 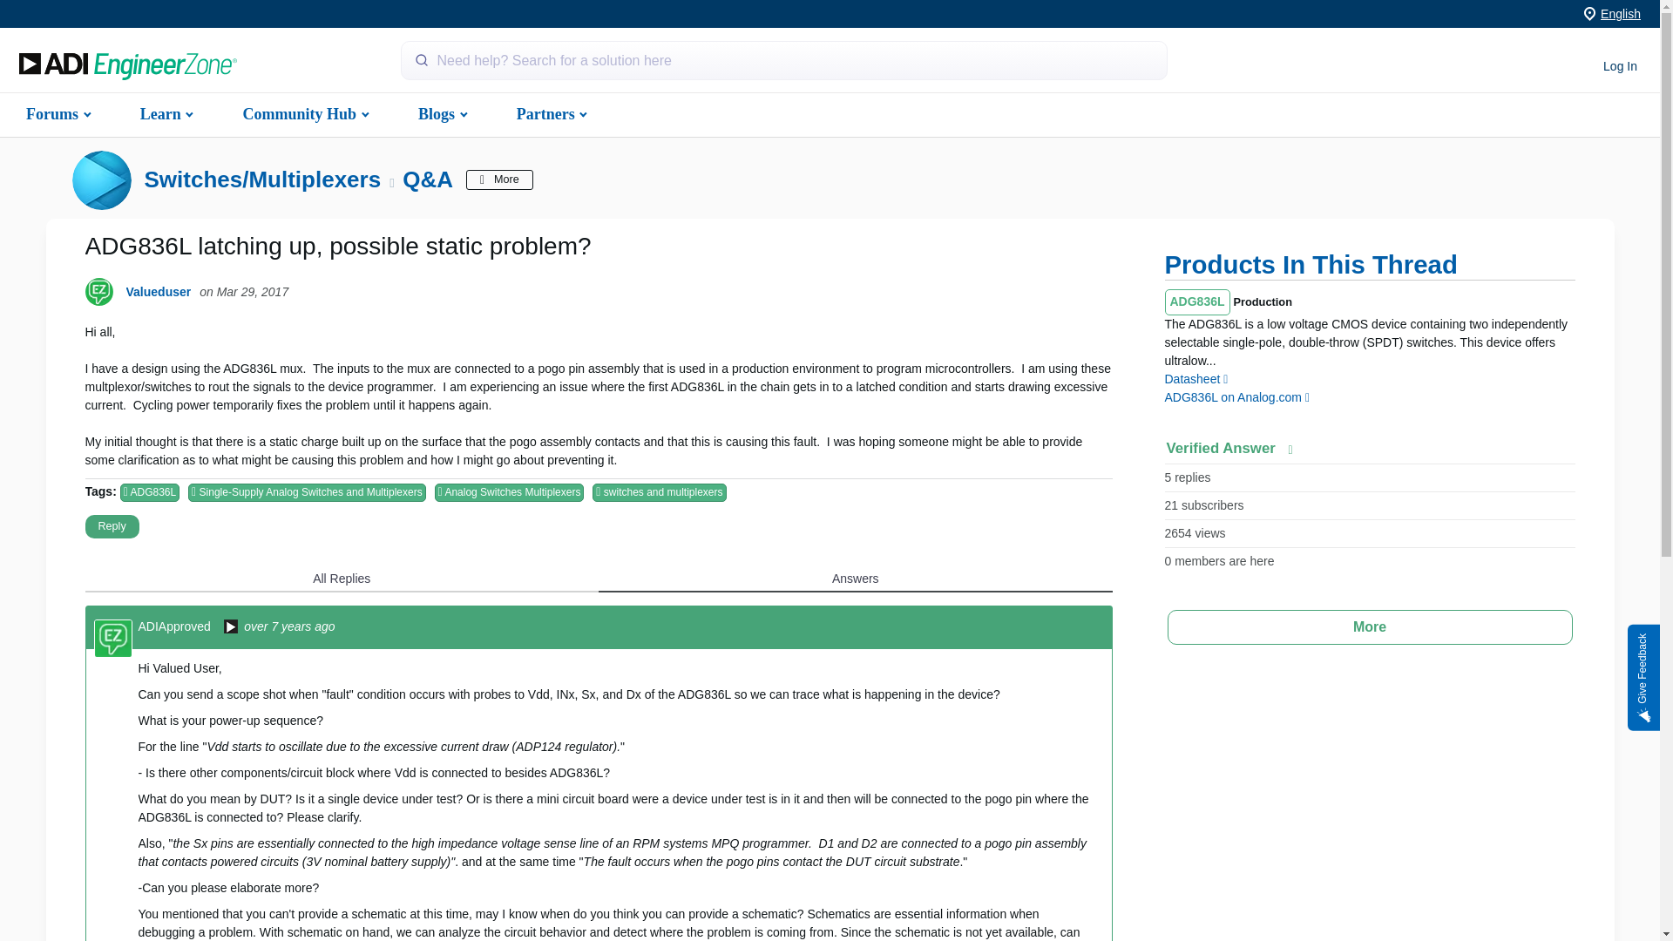 I want to click on Analog Employees, so click(x=230, y=627).